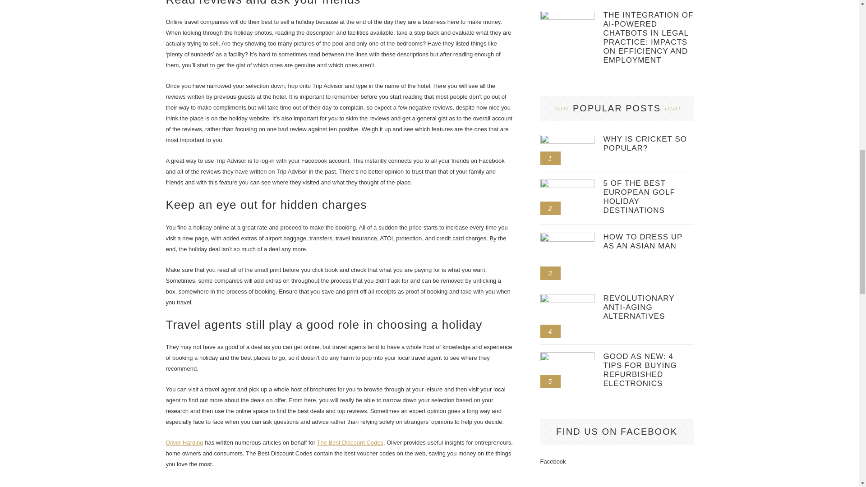 The image size is (866, 487). Describe the element at coordinates (649, 144) in the screenshot. I see `Why is cricket so popular?` at that location.